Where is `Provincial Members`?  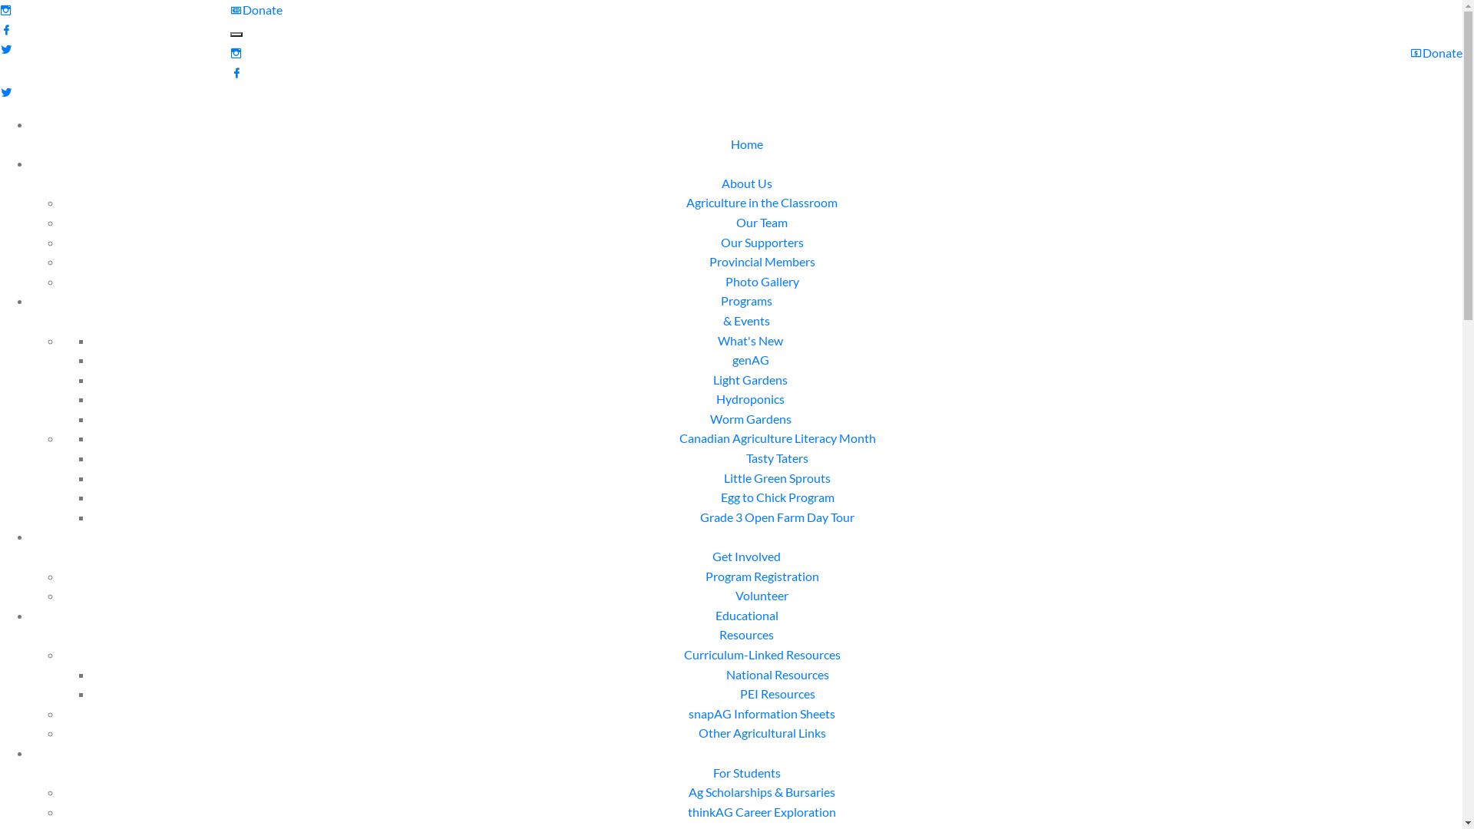
Provincial Members is located at coordinates (762, 261).